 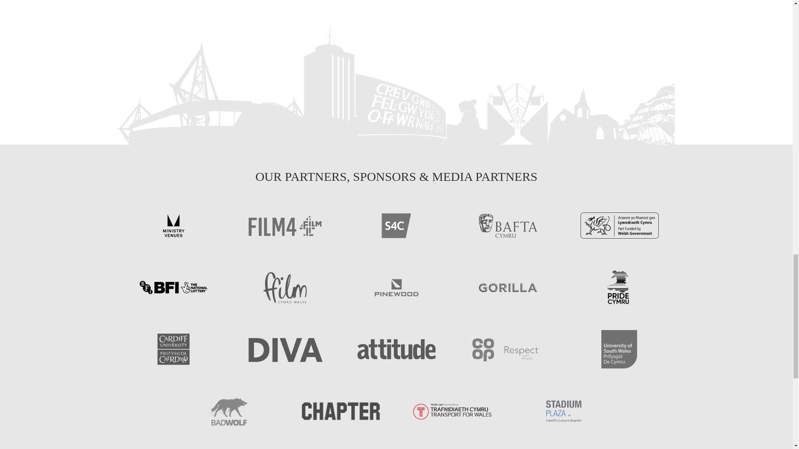 I want to click on Bad Wolf, so click(x=229, y=411).